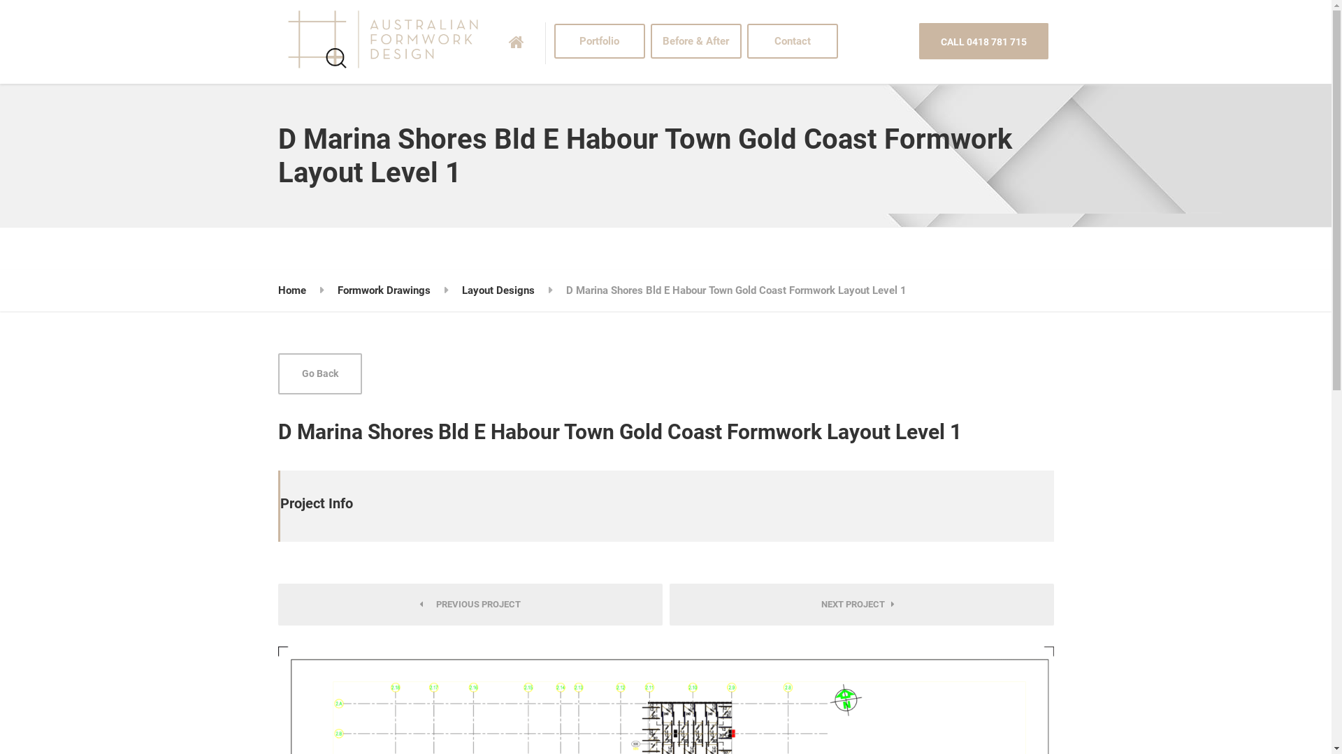 This screenshot has width=1342, height=754. What do you see at coordinates (320, 374) in the screenshot?
I see `Go Back` at bounding box center [320, 374].